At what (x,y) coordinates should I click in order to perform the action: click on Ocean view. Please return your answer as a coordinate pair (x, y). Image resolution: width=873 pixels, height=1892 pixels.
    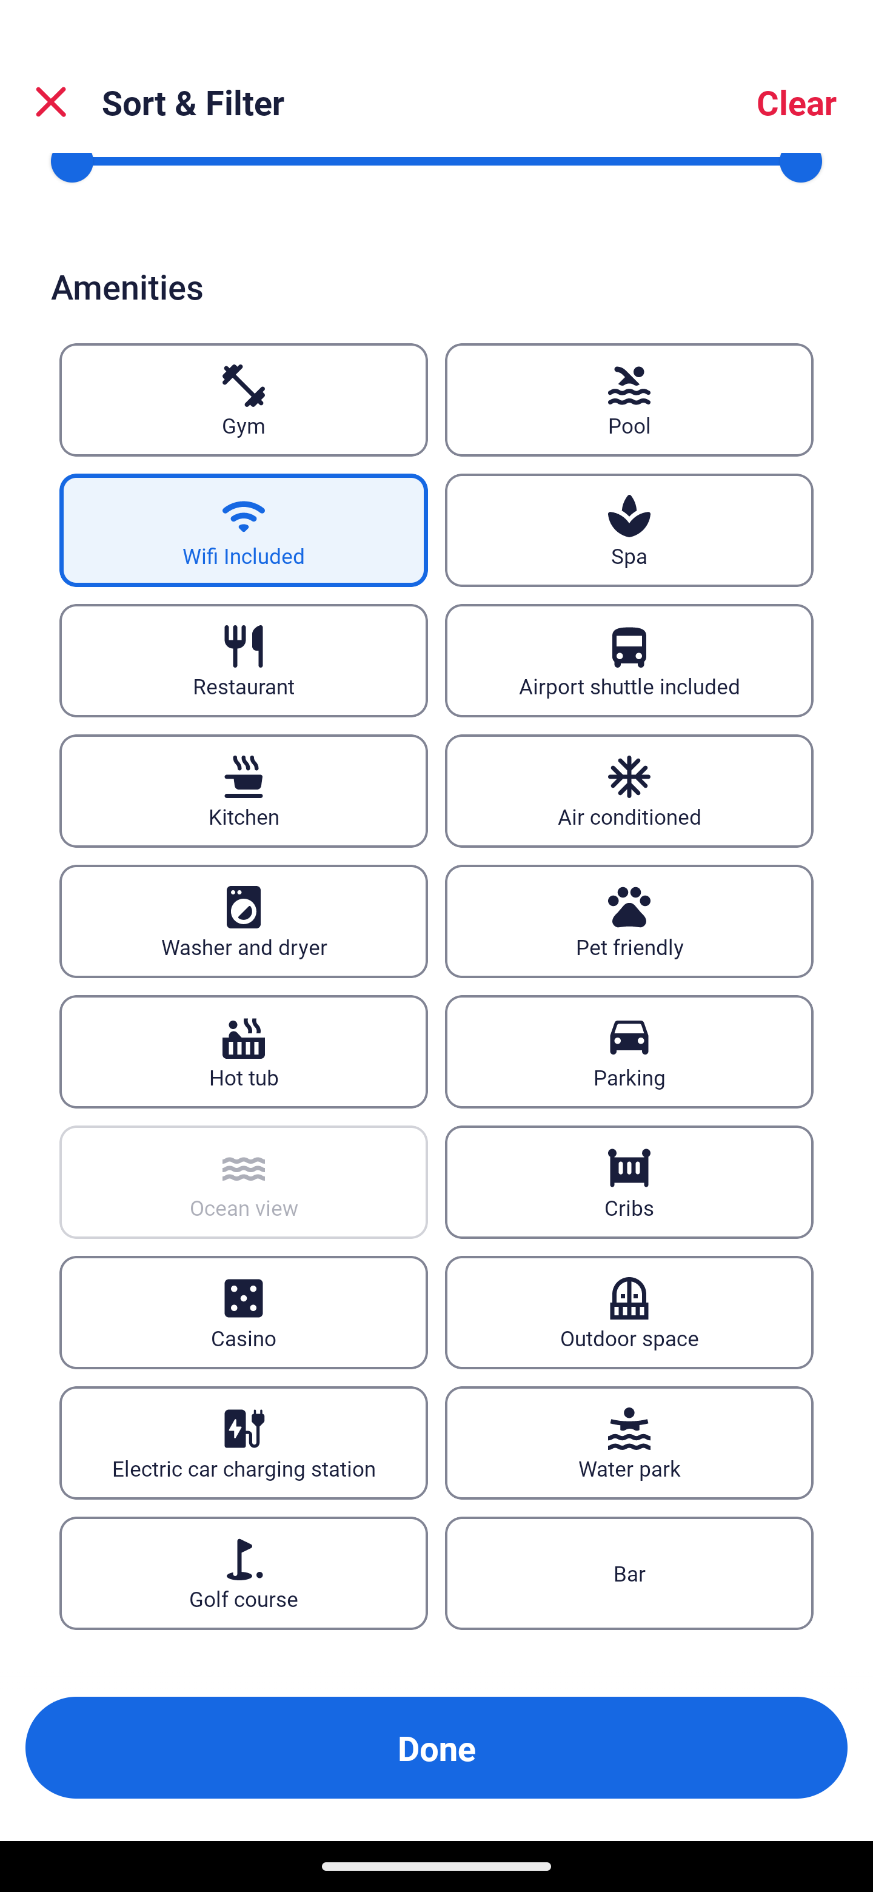
    Looking at the image, I should click on (243, 1182).